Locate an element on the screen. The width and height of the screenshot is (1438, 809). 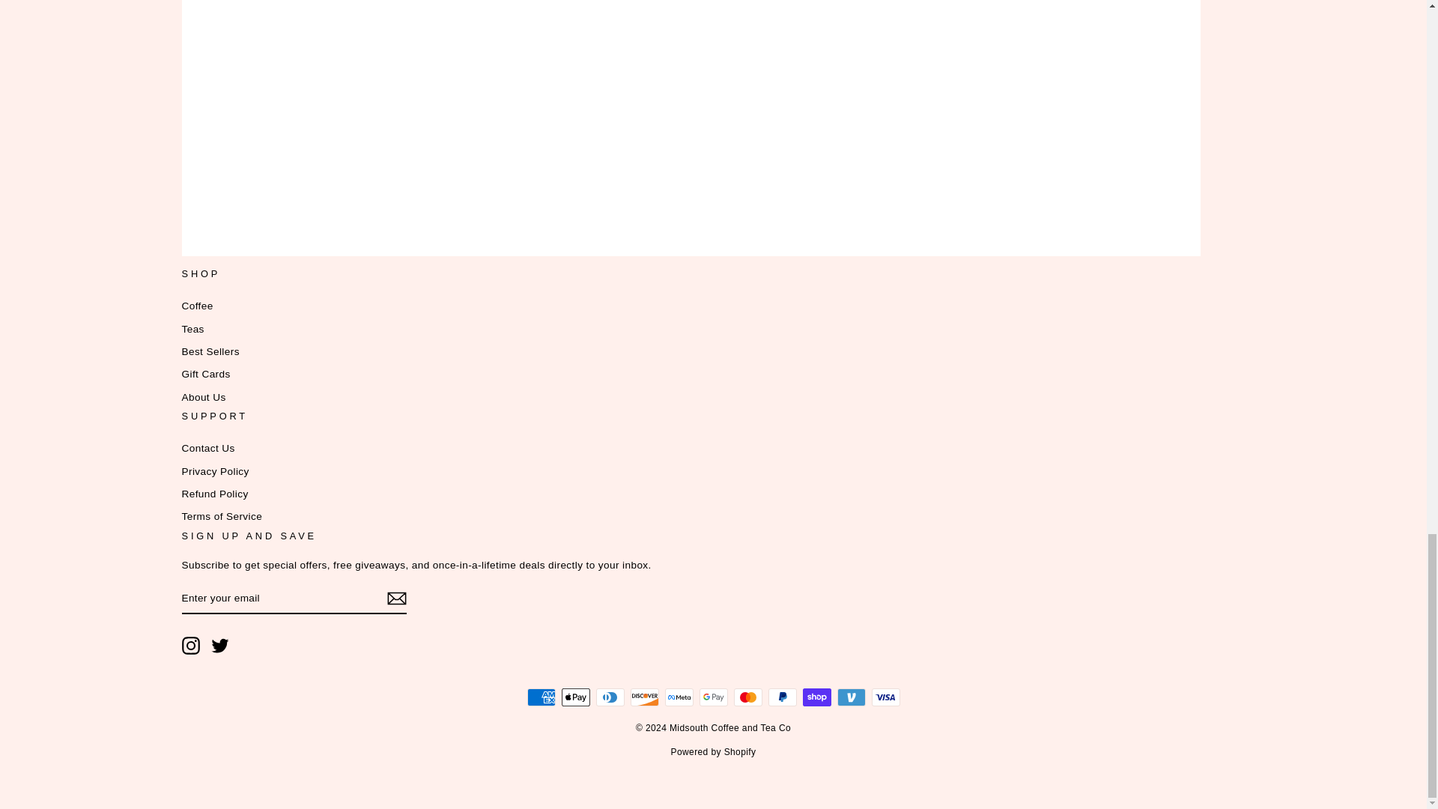
Meta Pay is located at coordinates (679, 697).